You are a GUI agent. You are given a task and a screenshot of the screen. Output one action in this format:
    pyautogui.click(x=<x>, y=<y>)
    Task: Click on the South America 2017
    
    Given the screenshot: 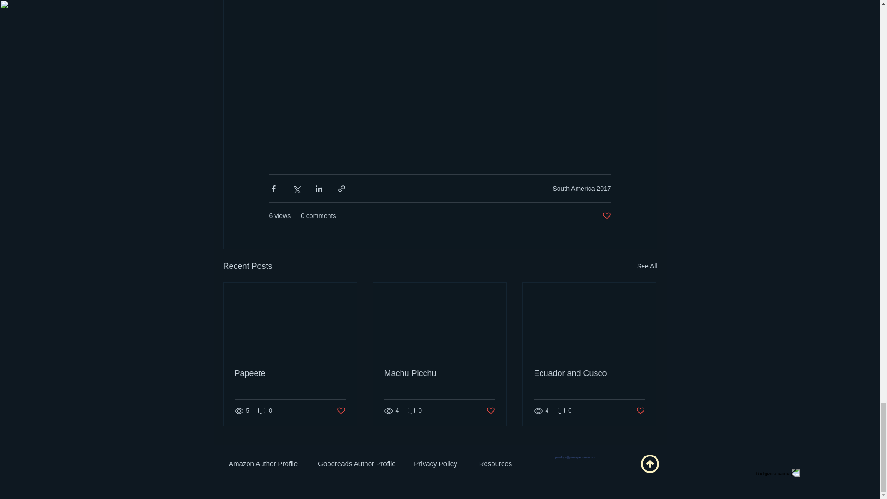 What is the action you would take?
    pyautogui.click(x=582, y=188)
    